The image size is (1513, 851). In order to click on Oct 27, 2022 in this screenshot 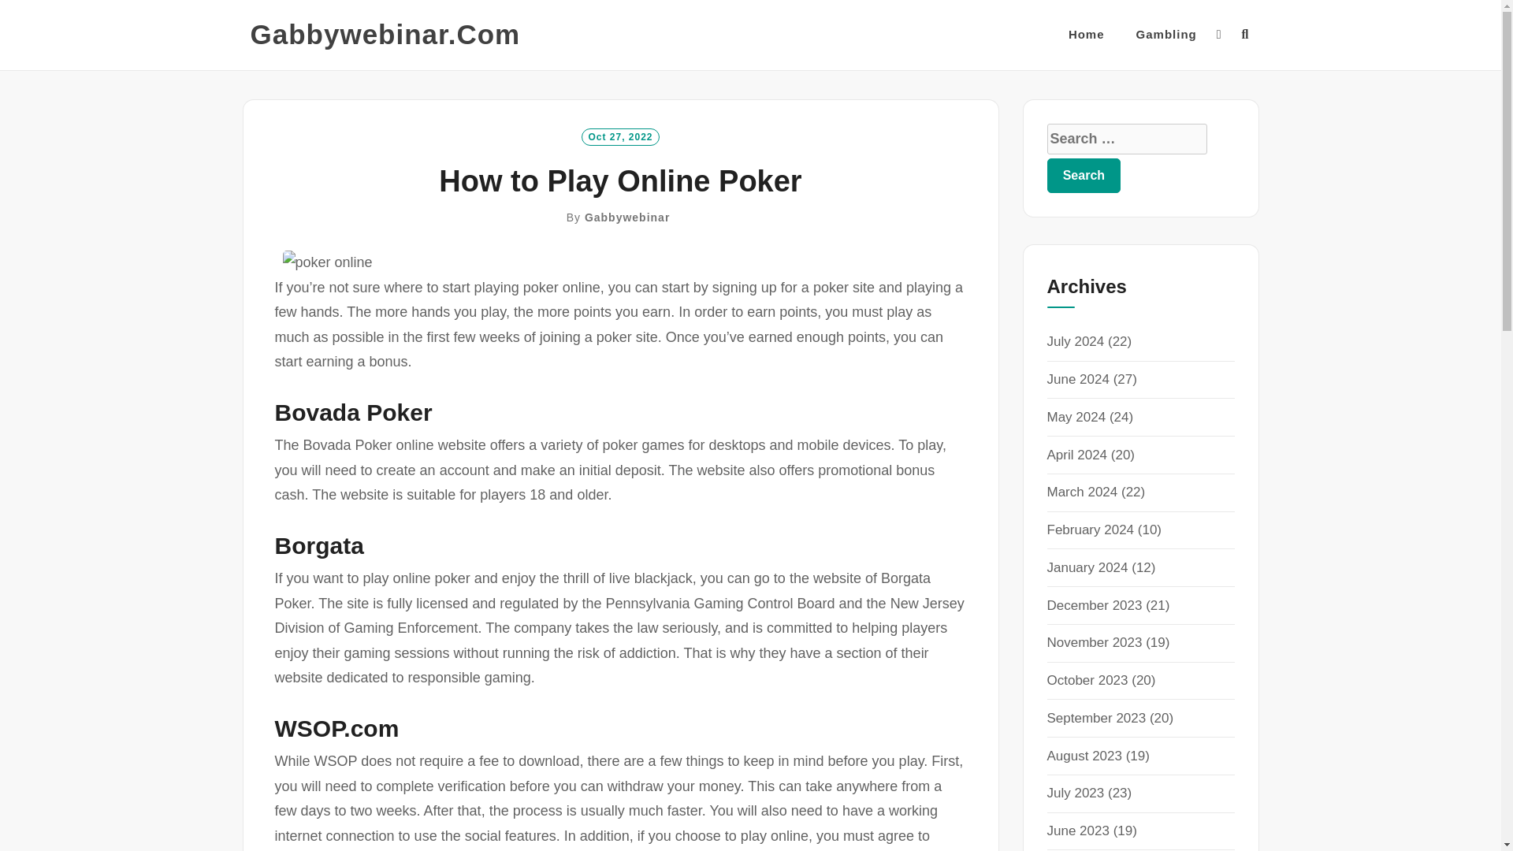, I will do `click(619, 136)`.